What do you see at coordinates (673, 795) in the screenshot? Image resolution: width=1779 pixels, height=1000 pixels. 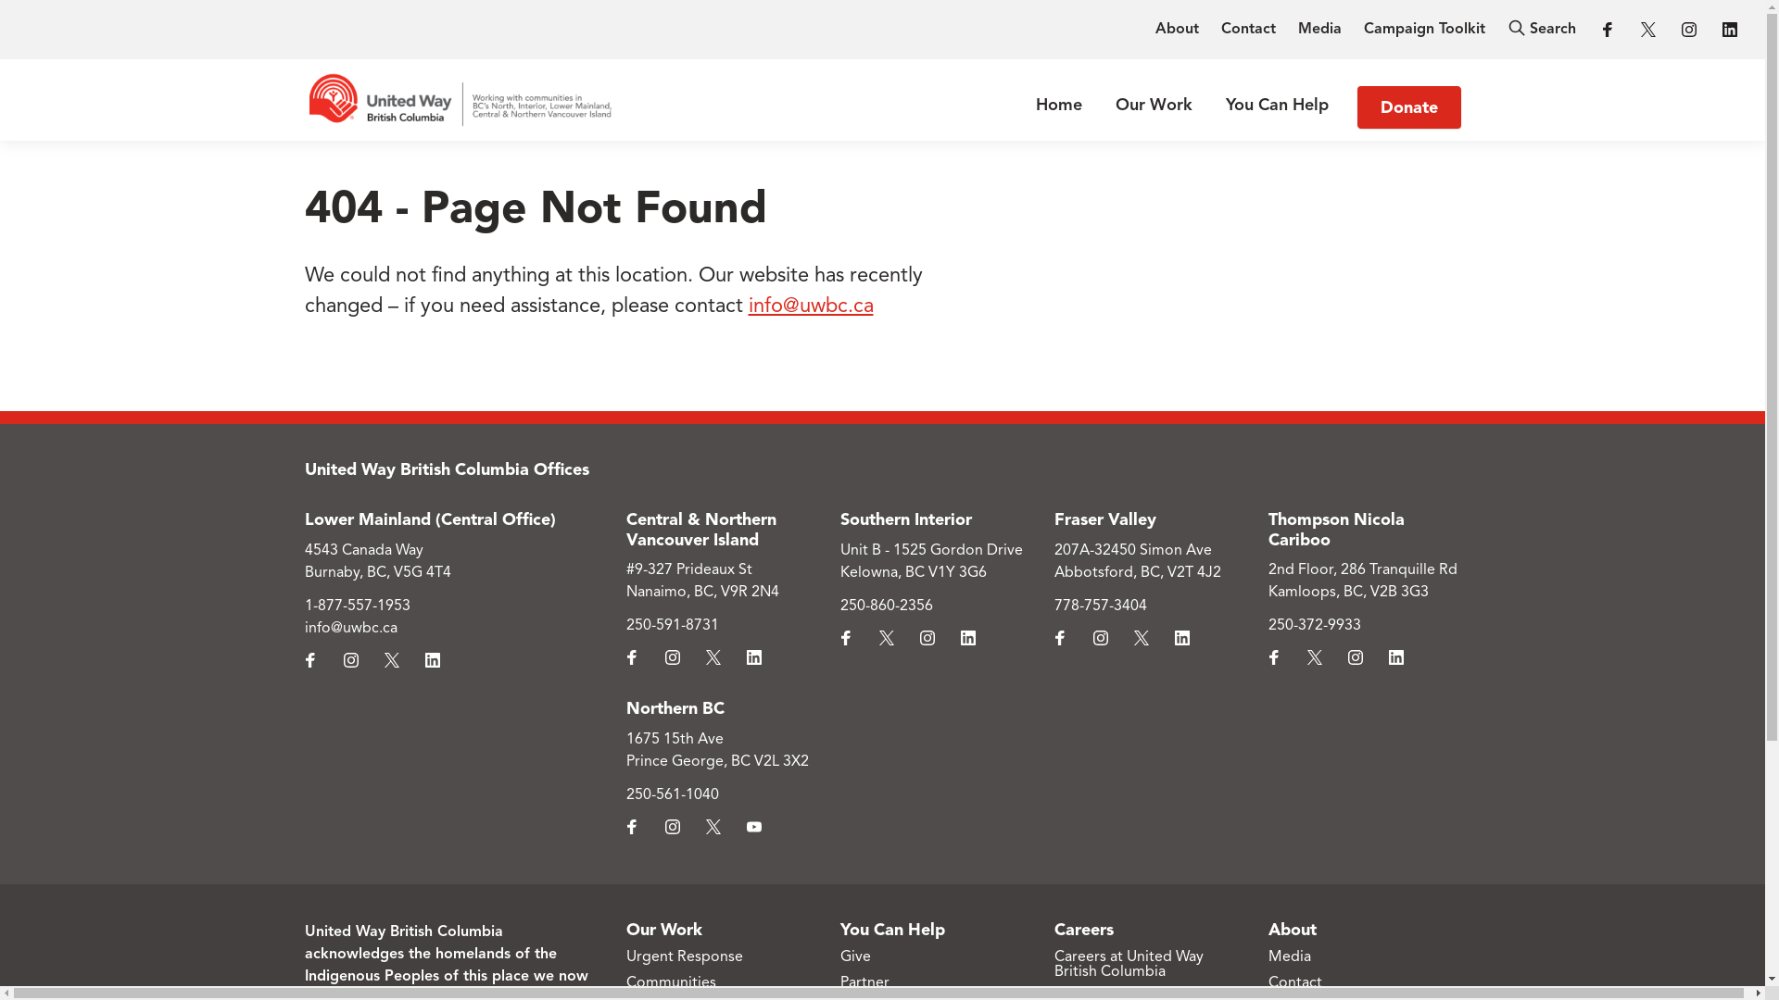 I see `250-561-1040` at bounding box center [673, 795].